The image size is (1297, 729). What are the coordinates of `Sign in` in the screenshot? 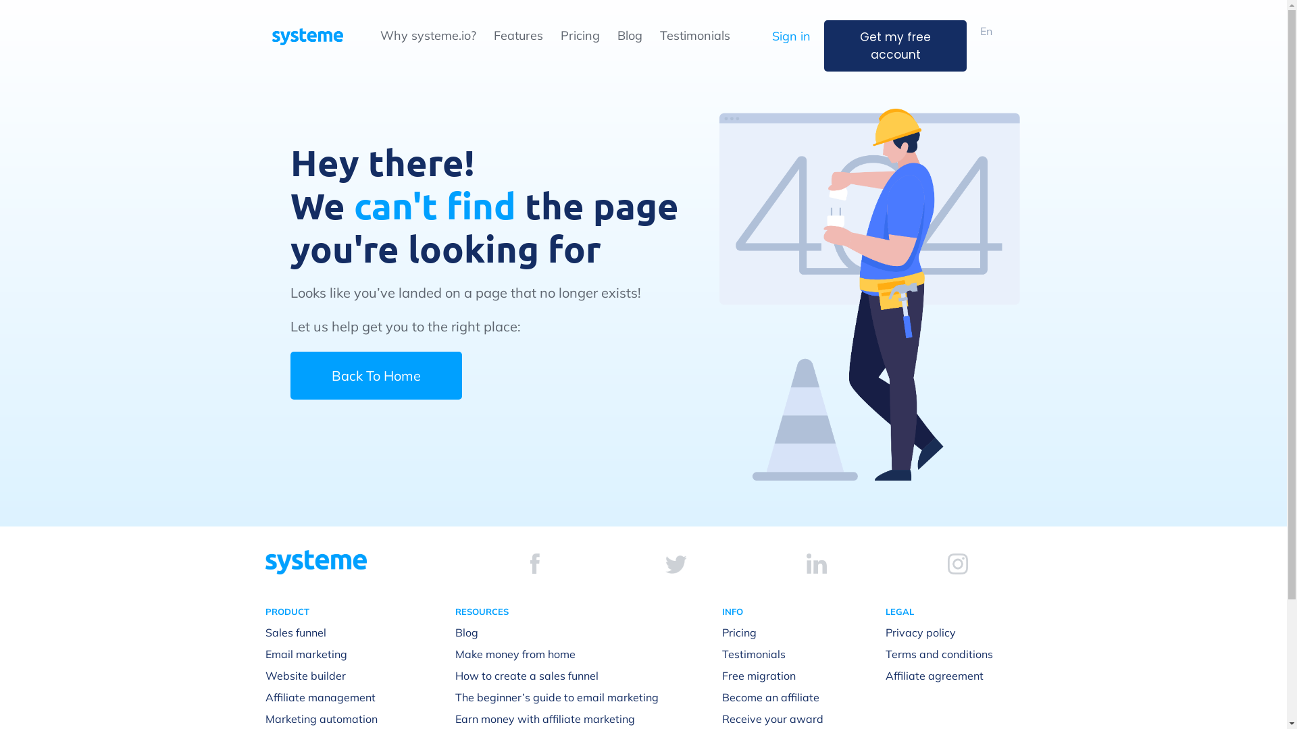 It's located at (792, 36).